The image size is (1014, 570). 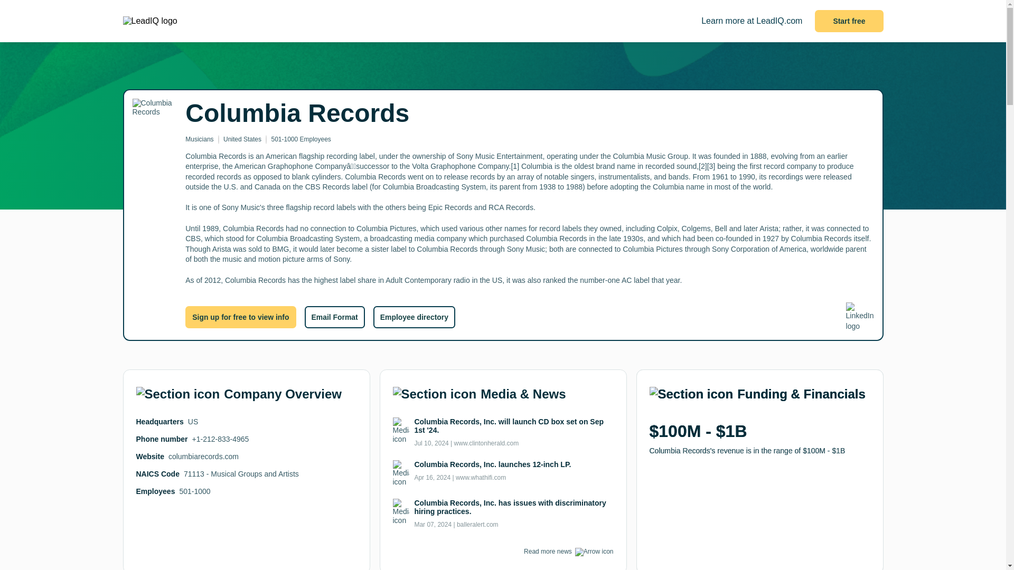 What do you see at coordinates (203, 456) in the screenshot?
I see `columbiarecords.com` at bounding box center [203, 456].